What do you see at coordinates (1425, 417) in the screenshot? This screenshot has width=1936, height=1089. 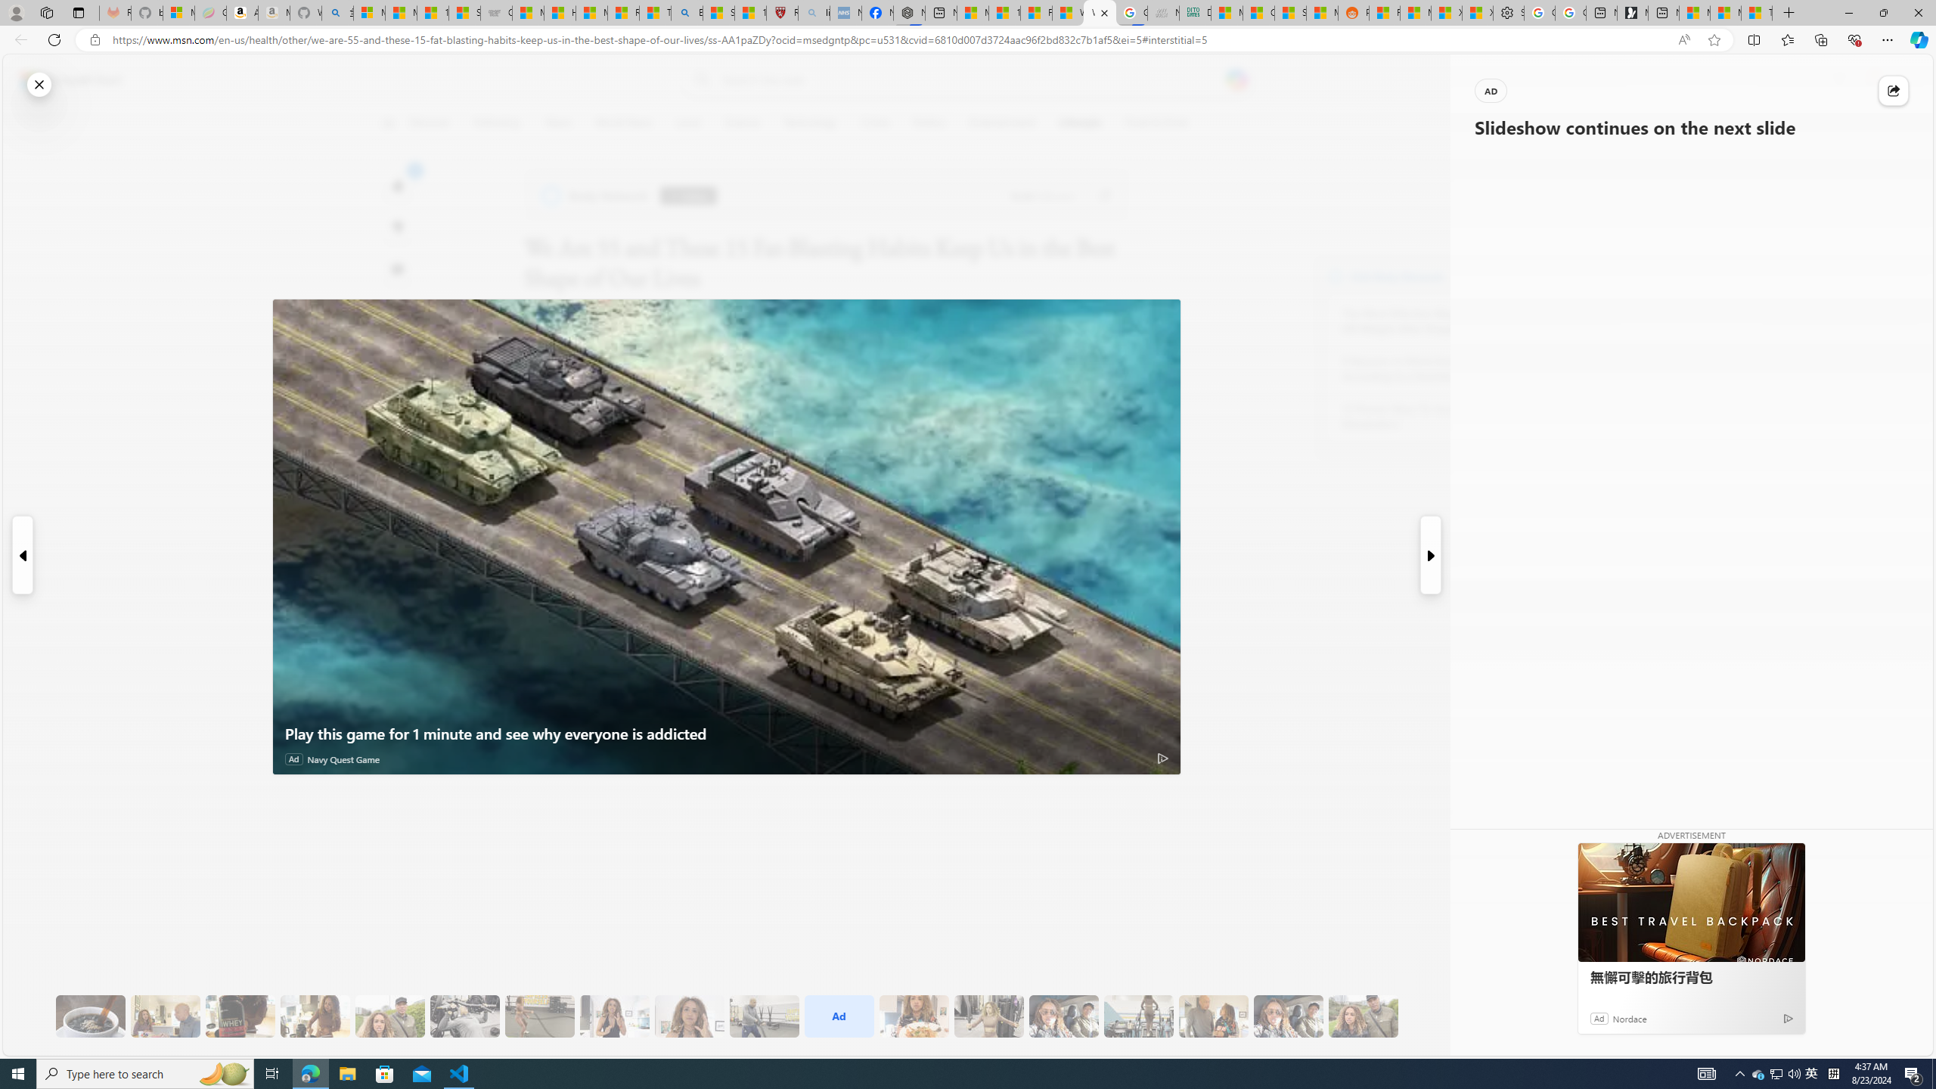 I see `12 Proven Ways To Increase Your Metabolism` at bounding box center [1425, 417].